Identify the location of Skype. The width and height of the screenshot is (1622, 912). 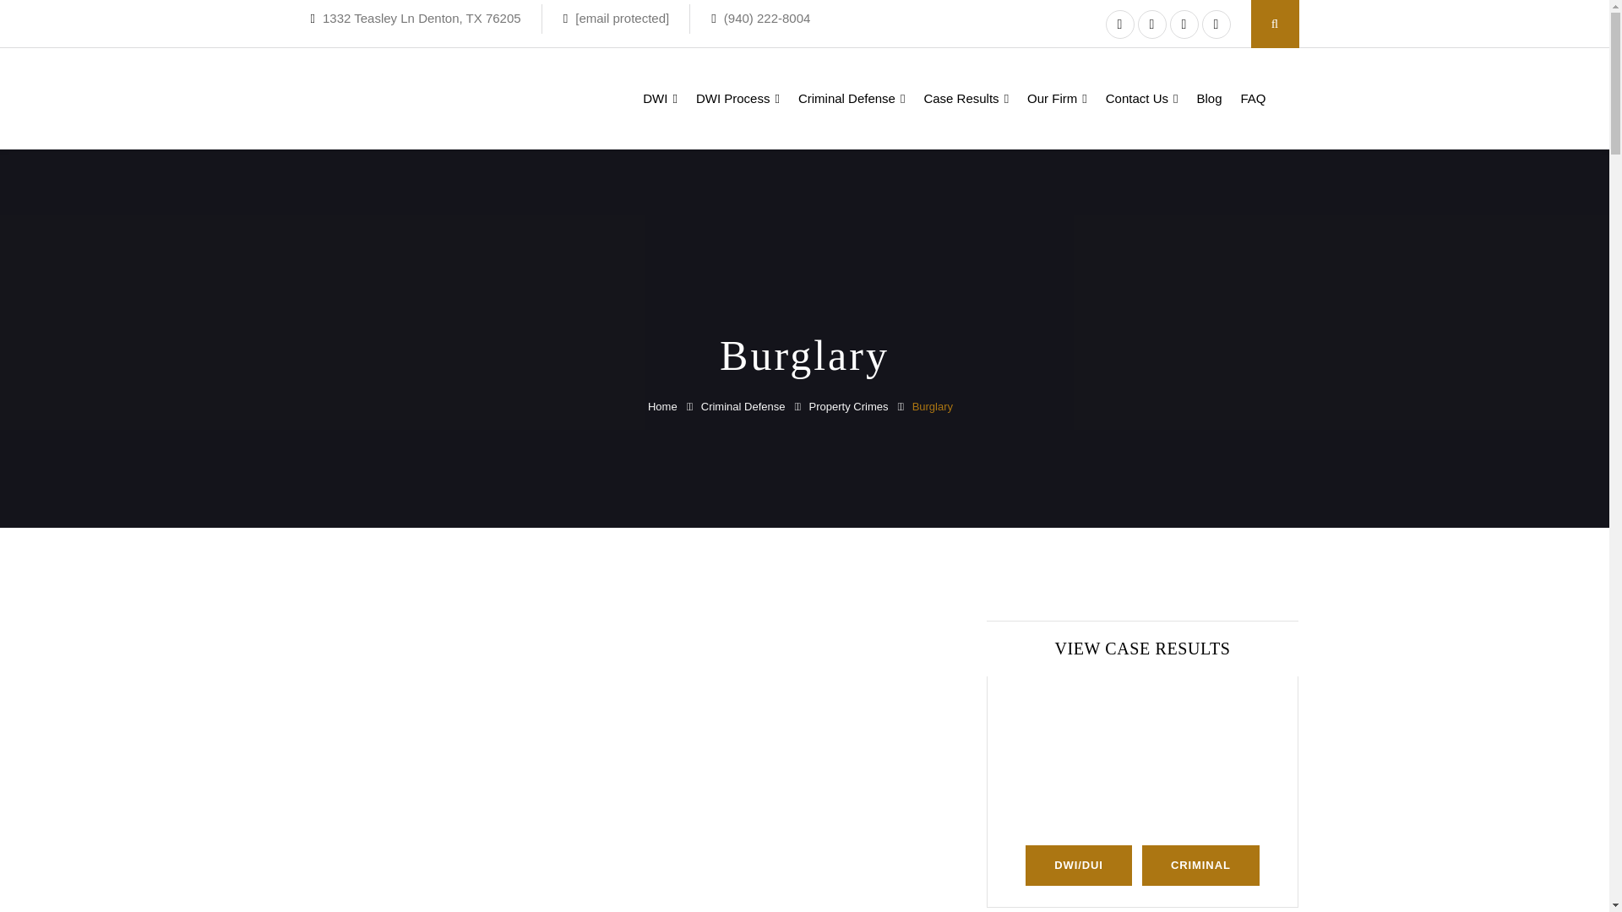
(1184, 24).